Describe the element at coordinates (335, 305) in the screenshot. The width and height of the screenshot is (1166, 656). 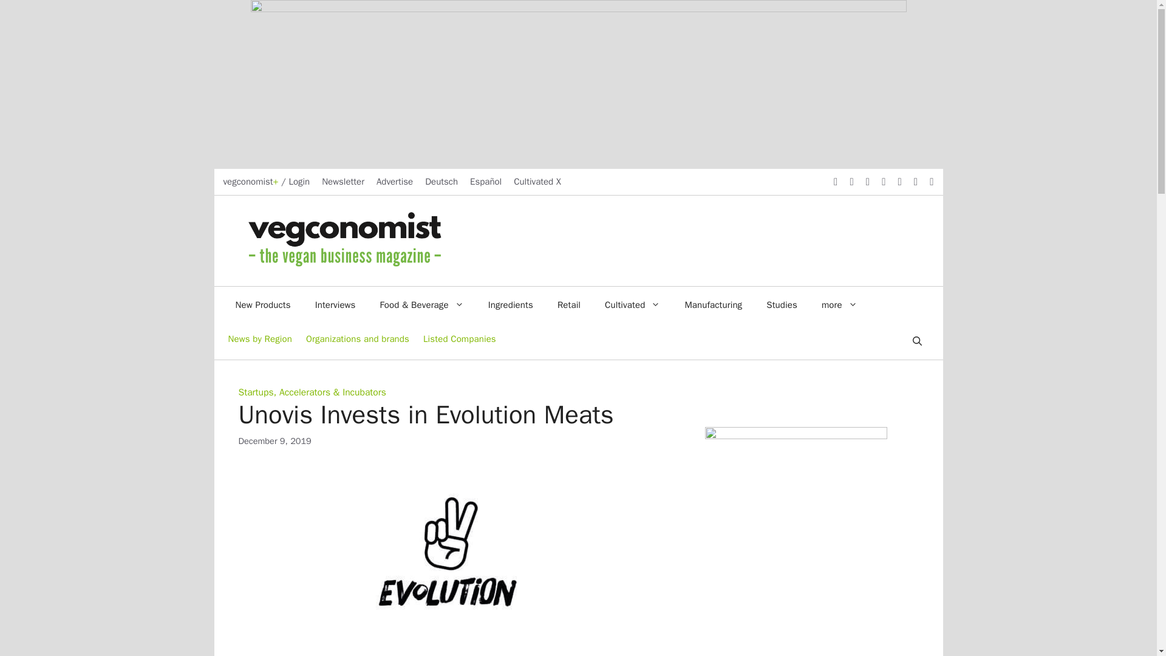
I see `Interviews` at that location.